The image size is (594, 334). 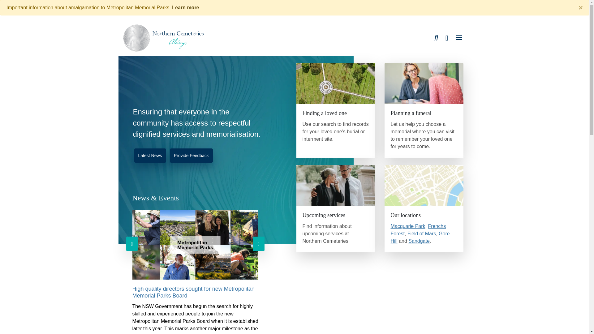 What do you see at coordinates (422, 234) in the screenshot?
I see `Field of Mars` at bounding box center [422, 234].